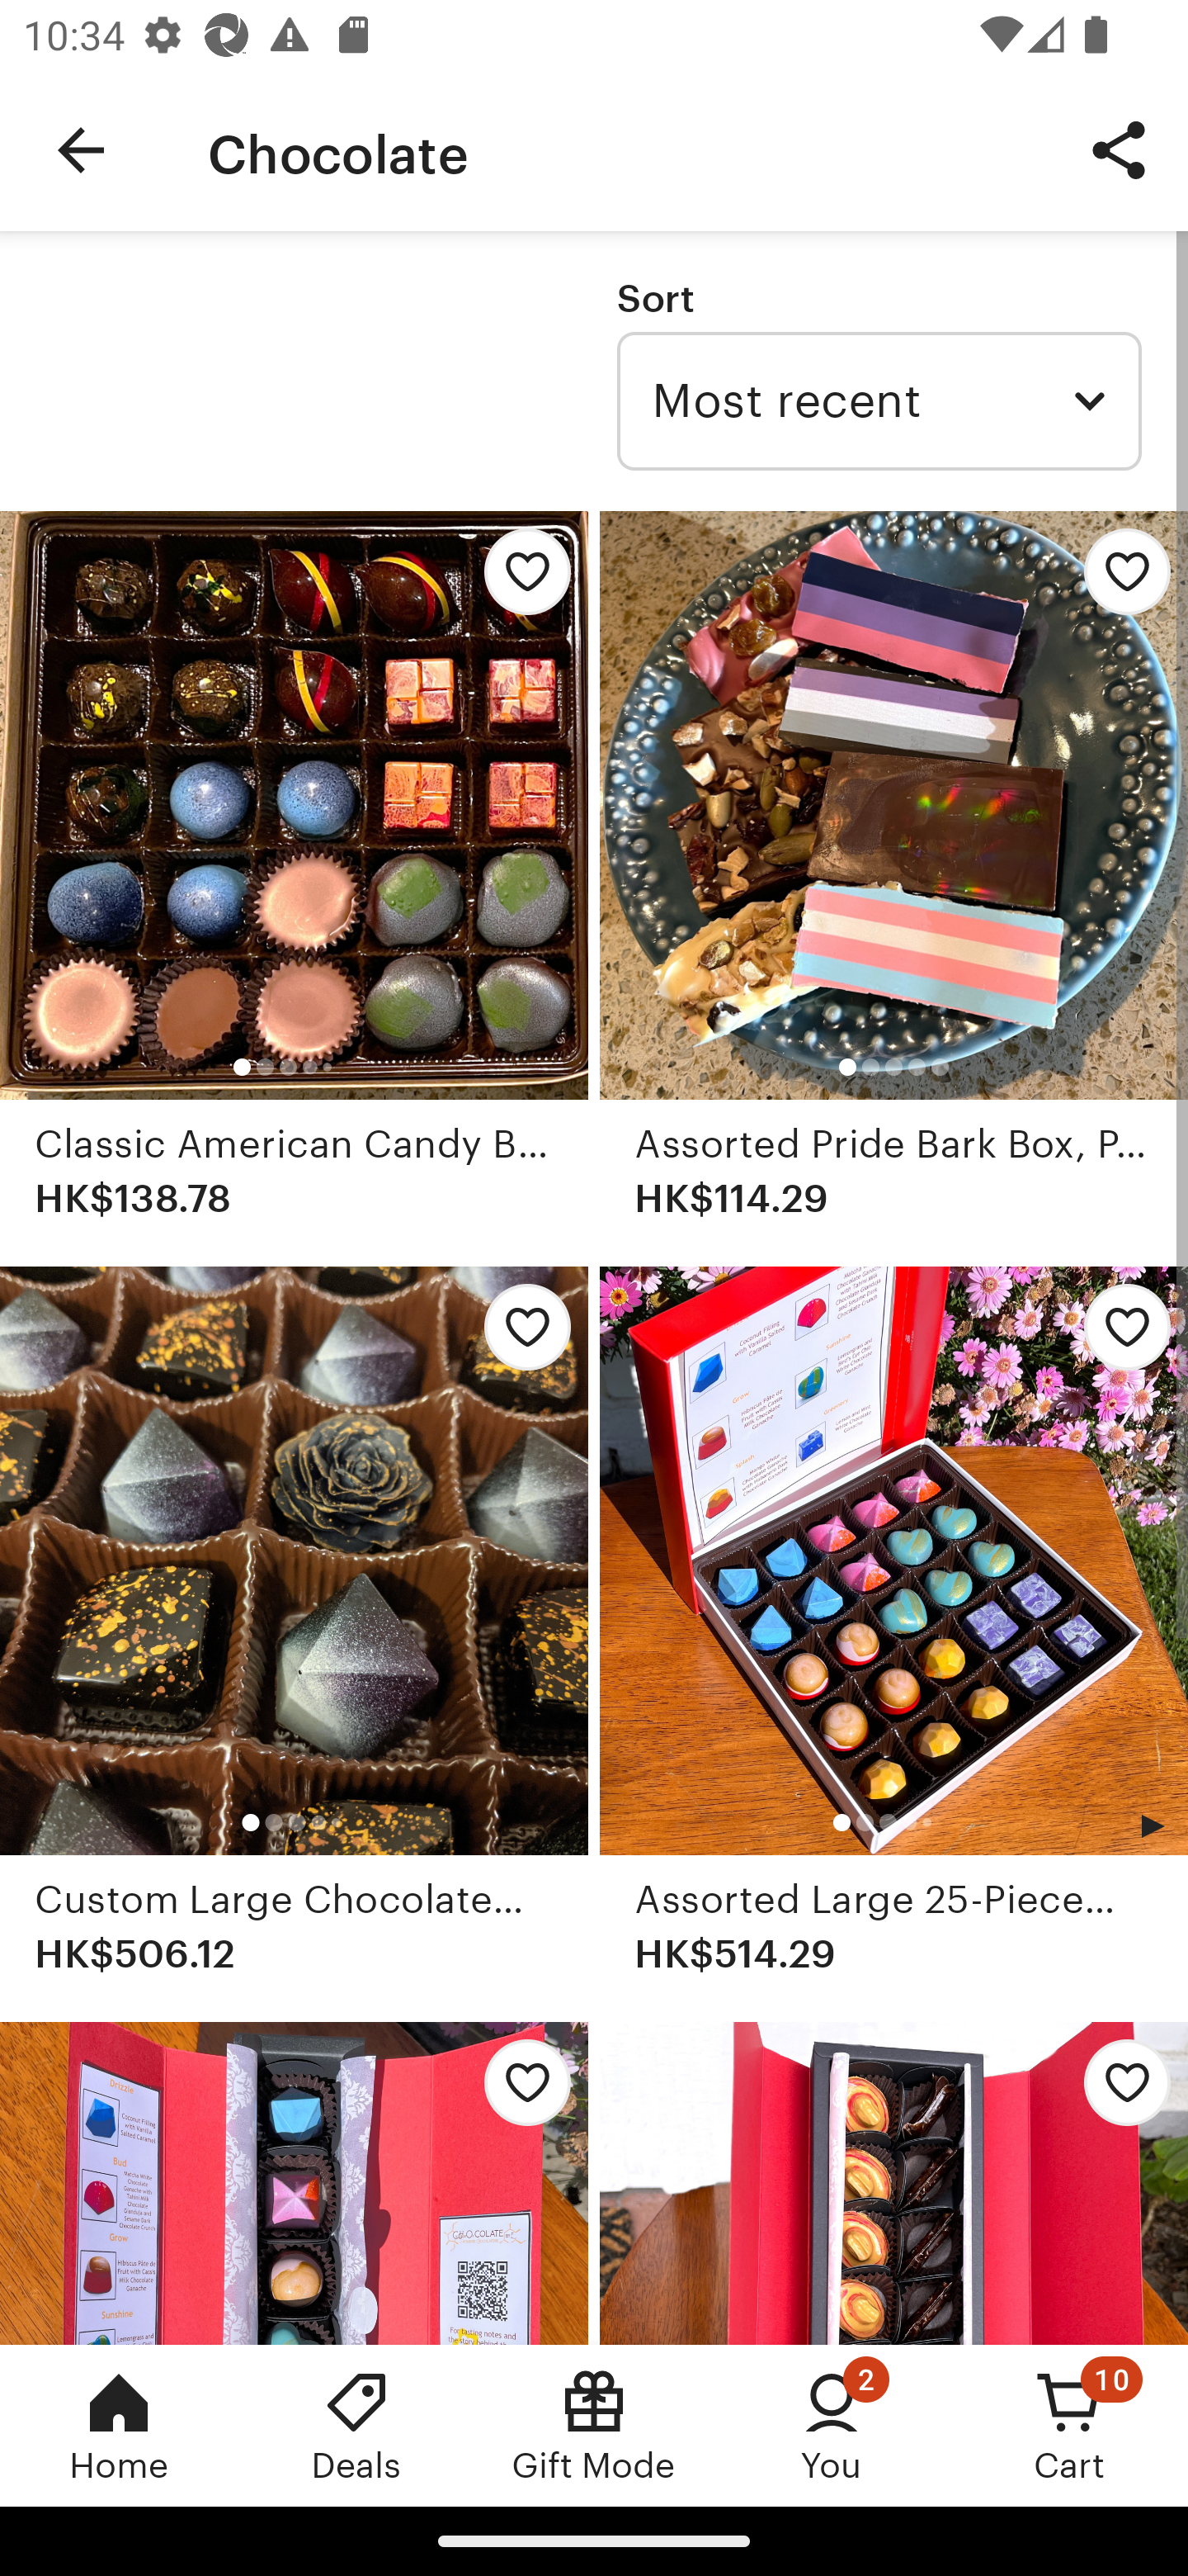  What do you see at coordinates (655, 298) in the screenshot?
I see `Sort` at bounding box center [655, 298].